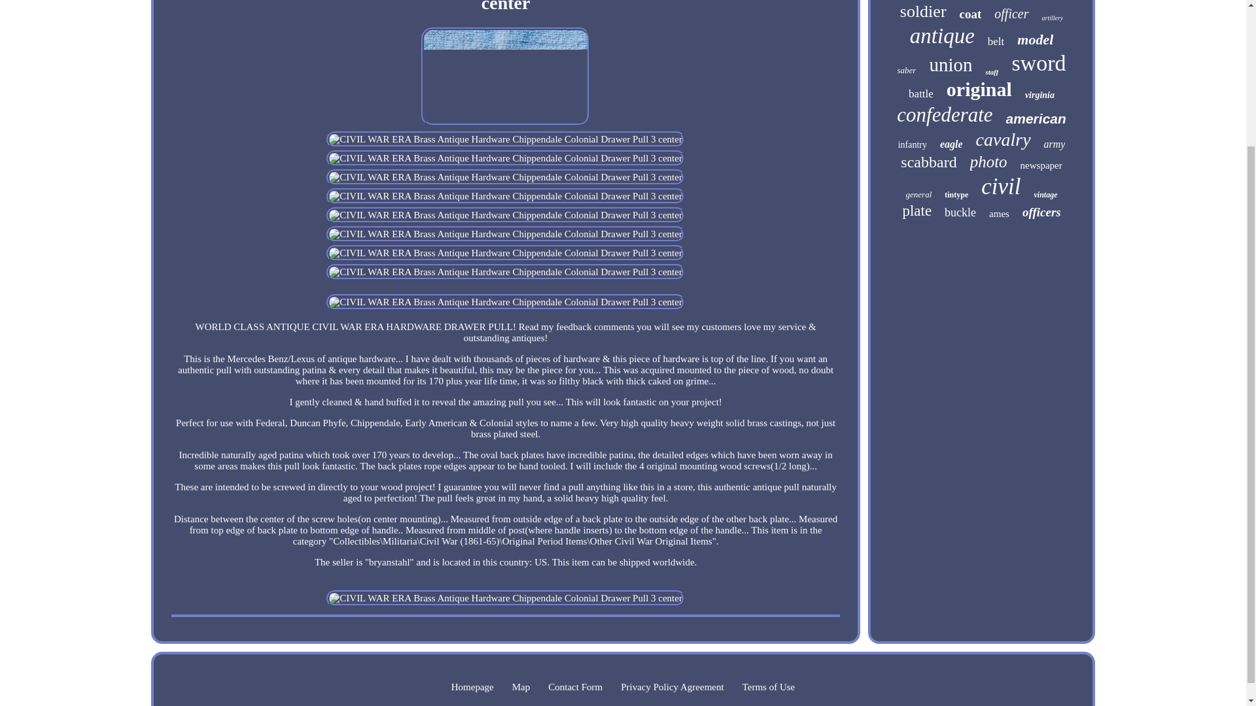 The image size is (1256, 706). What do you see at coordinates (971, 14) in the screenshot?
I see `coat` at bounding box center [971, 14].